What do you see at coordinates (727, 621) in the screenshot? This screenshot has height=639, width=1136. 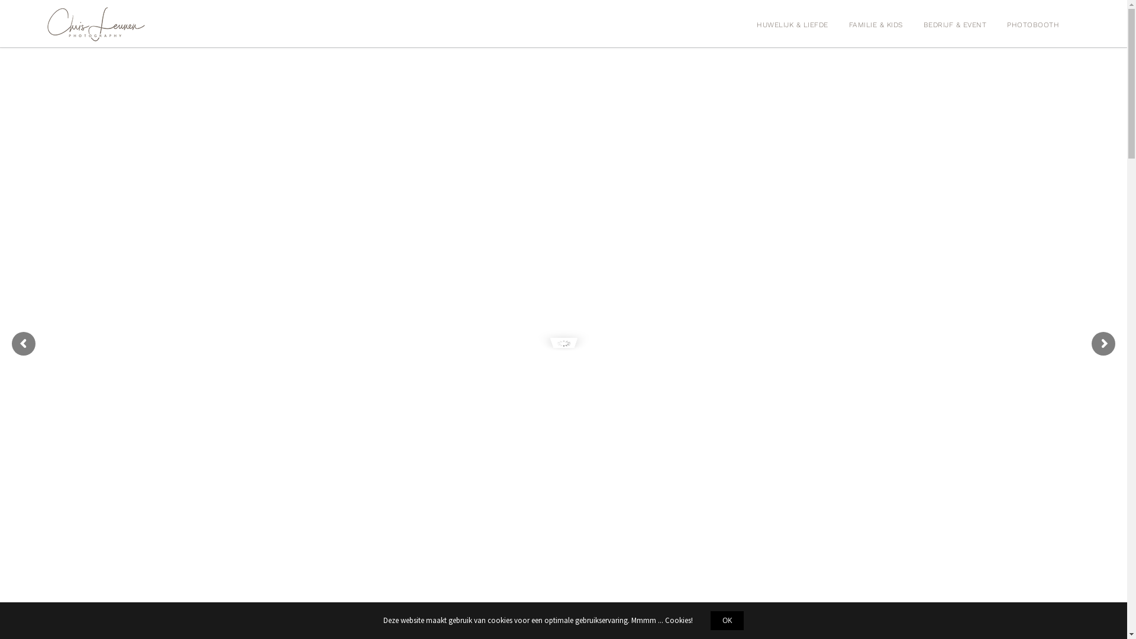 I see `OK` at bounding box center [727, 621].